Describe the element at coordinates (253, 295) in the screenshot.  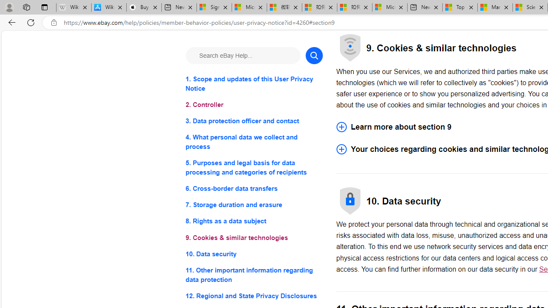
I see `12. Regional and State Privacy Disclosures` at that location.